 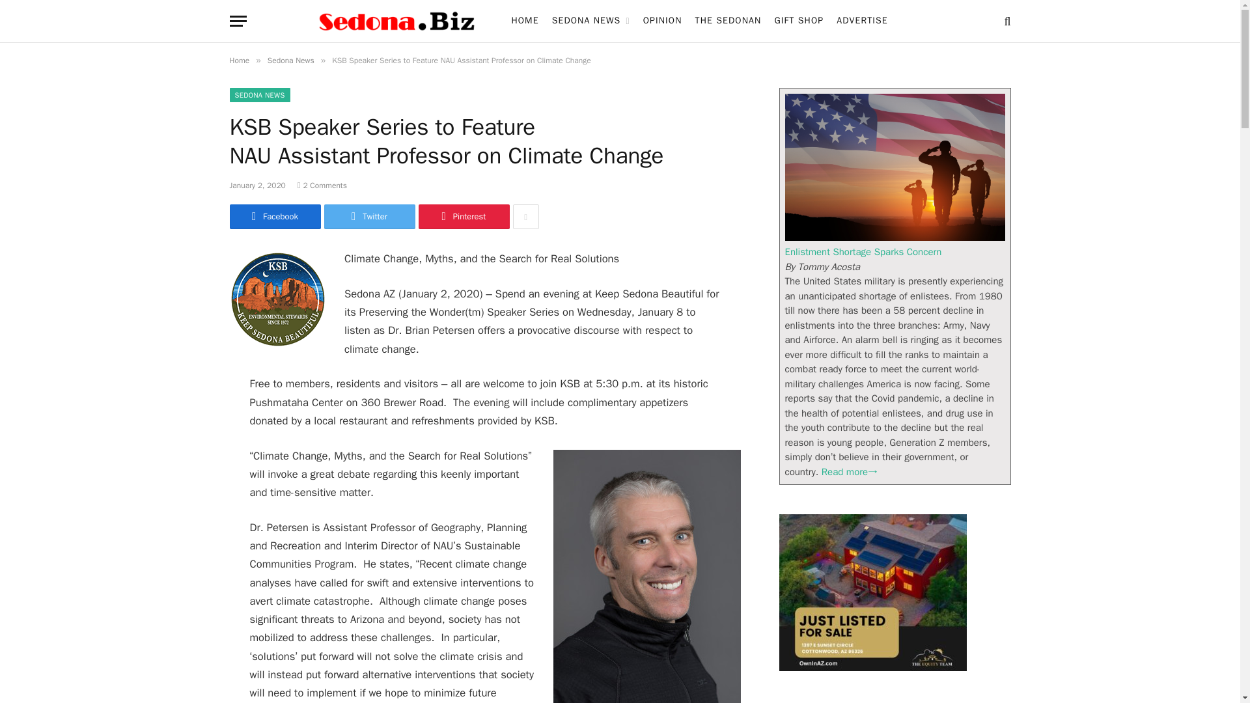 I want to click on Share on Pinterest, so click(x=463, y=217).